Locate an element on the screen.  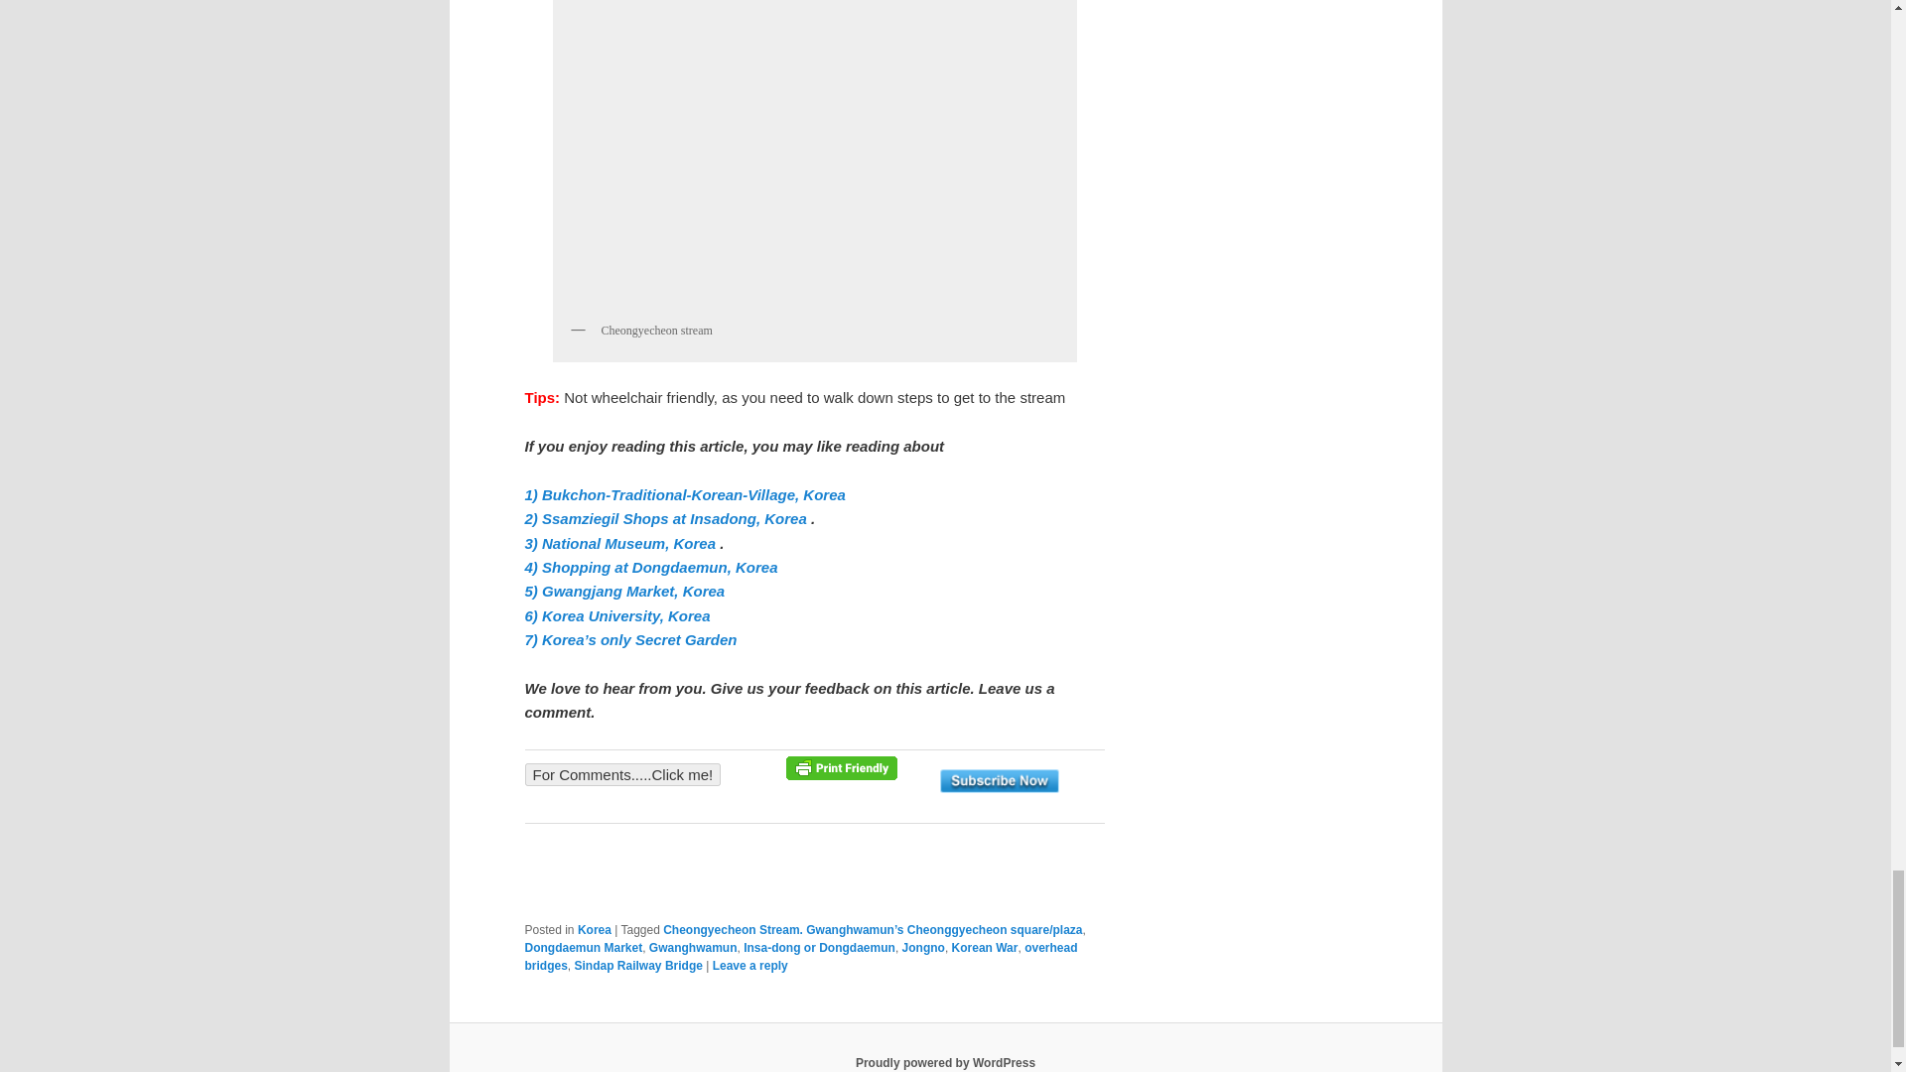
Printer Friendly and PDF is located at coordinates (842, 774).